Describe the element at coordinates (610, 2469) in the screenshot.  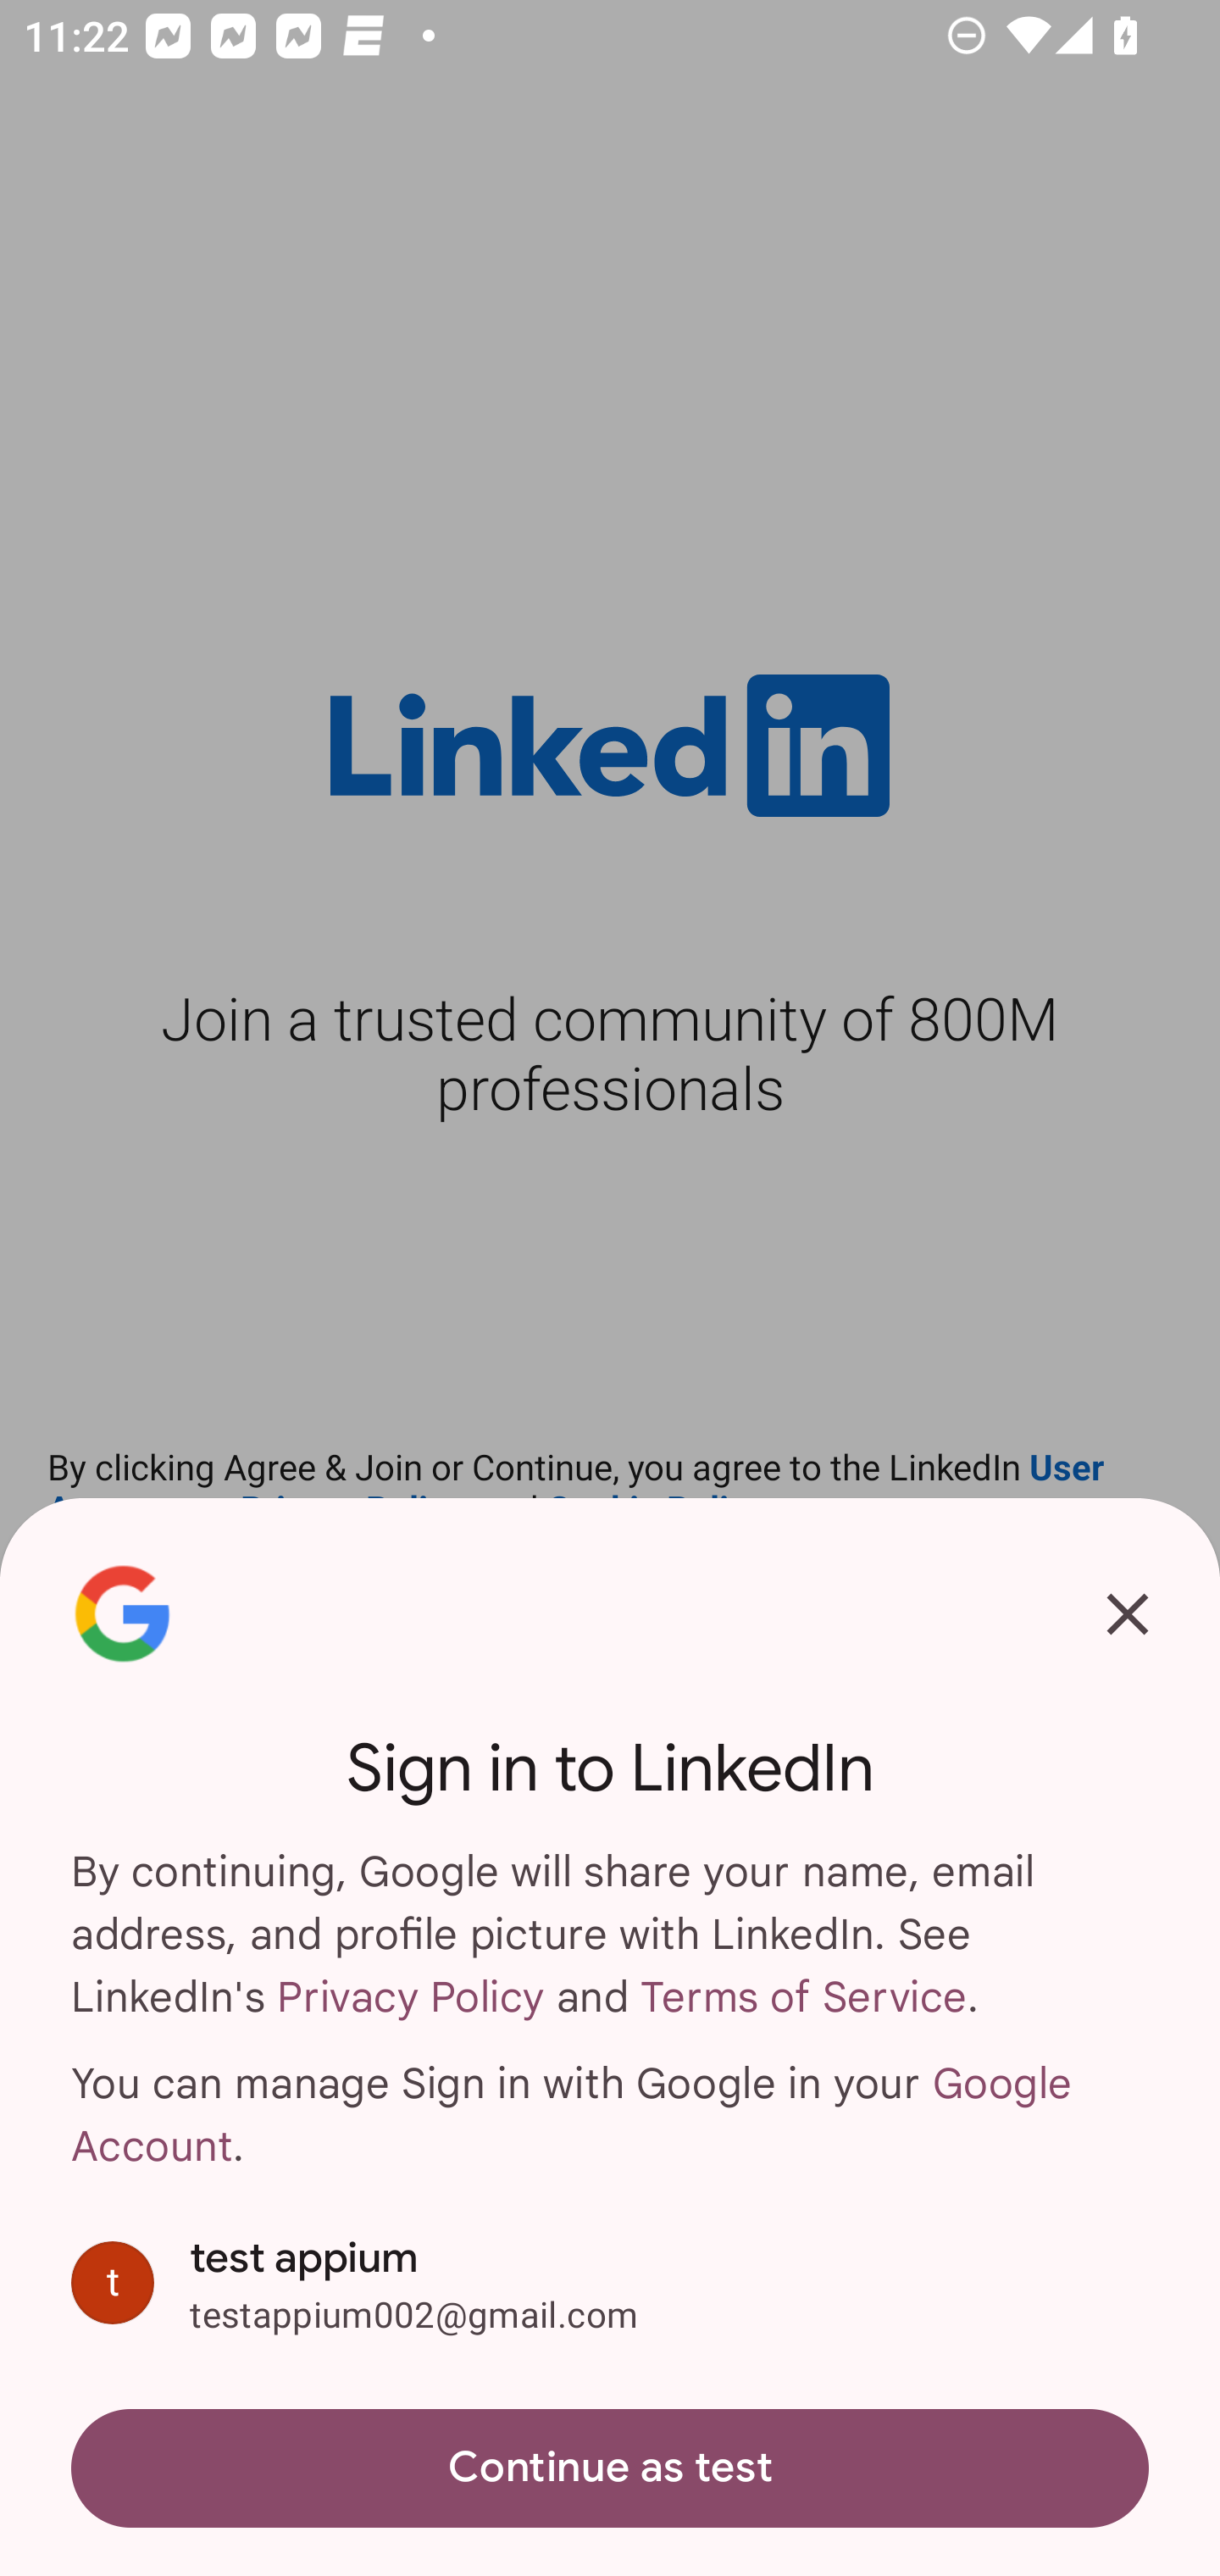
I see `Continue as test` at that location.